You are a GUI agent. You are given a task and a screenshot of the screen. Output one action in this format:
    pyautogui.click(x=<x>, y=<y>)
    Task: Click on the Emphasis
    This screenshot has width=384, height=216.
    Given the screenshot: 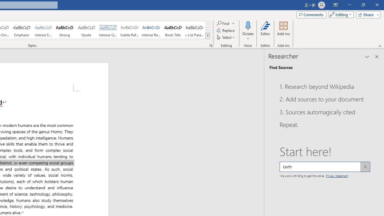 What is the action you would take?
    pyautogui.click(x=21, y=30)
    